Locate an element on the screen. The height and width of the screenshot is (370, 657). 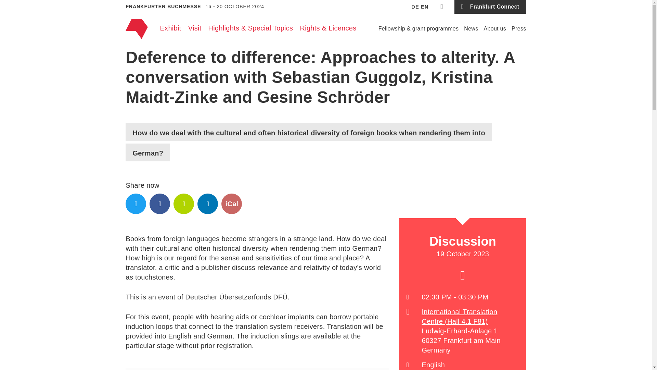
Twitter is located at coordinates (136, 203).